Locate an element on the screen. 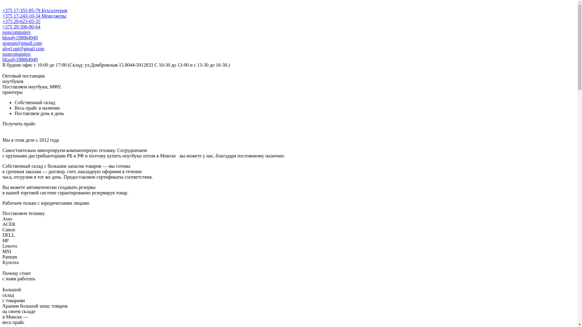 Image resolution: width=582 pixels, height=327 pixels. +375 29-623-05-35 is located at coordinates (21, 21).